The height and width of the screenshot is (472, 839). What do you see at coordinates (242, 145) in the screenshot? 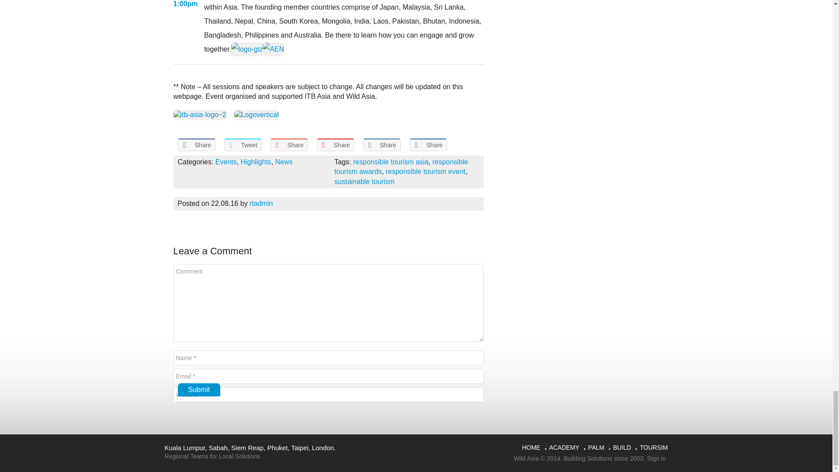
I see `Share on Twitter` at bounding box center [242, 145].